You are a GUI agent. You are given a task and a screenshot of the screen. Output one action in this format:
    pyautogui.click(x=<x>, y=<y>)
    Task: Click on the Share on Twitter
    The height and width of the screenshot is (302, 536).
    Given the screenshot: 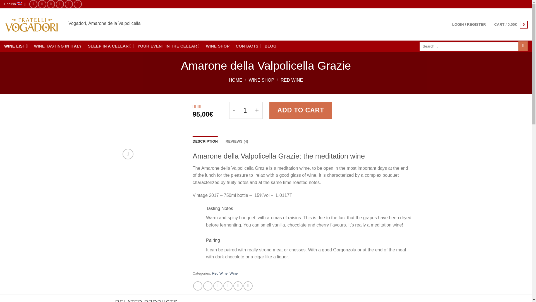 What is the action you would take?
    pyautogui.click(x=208, y=286)
    